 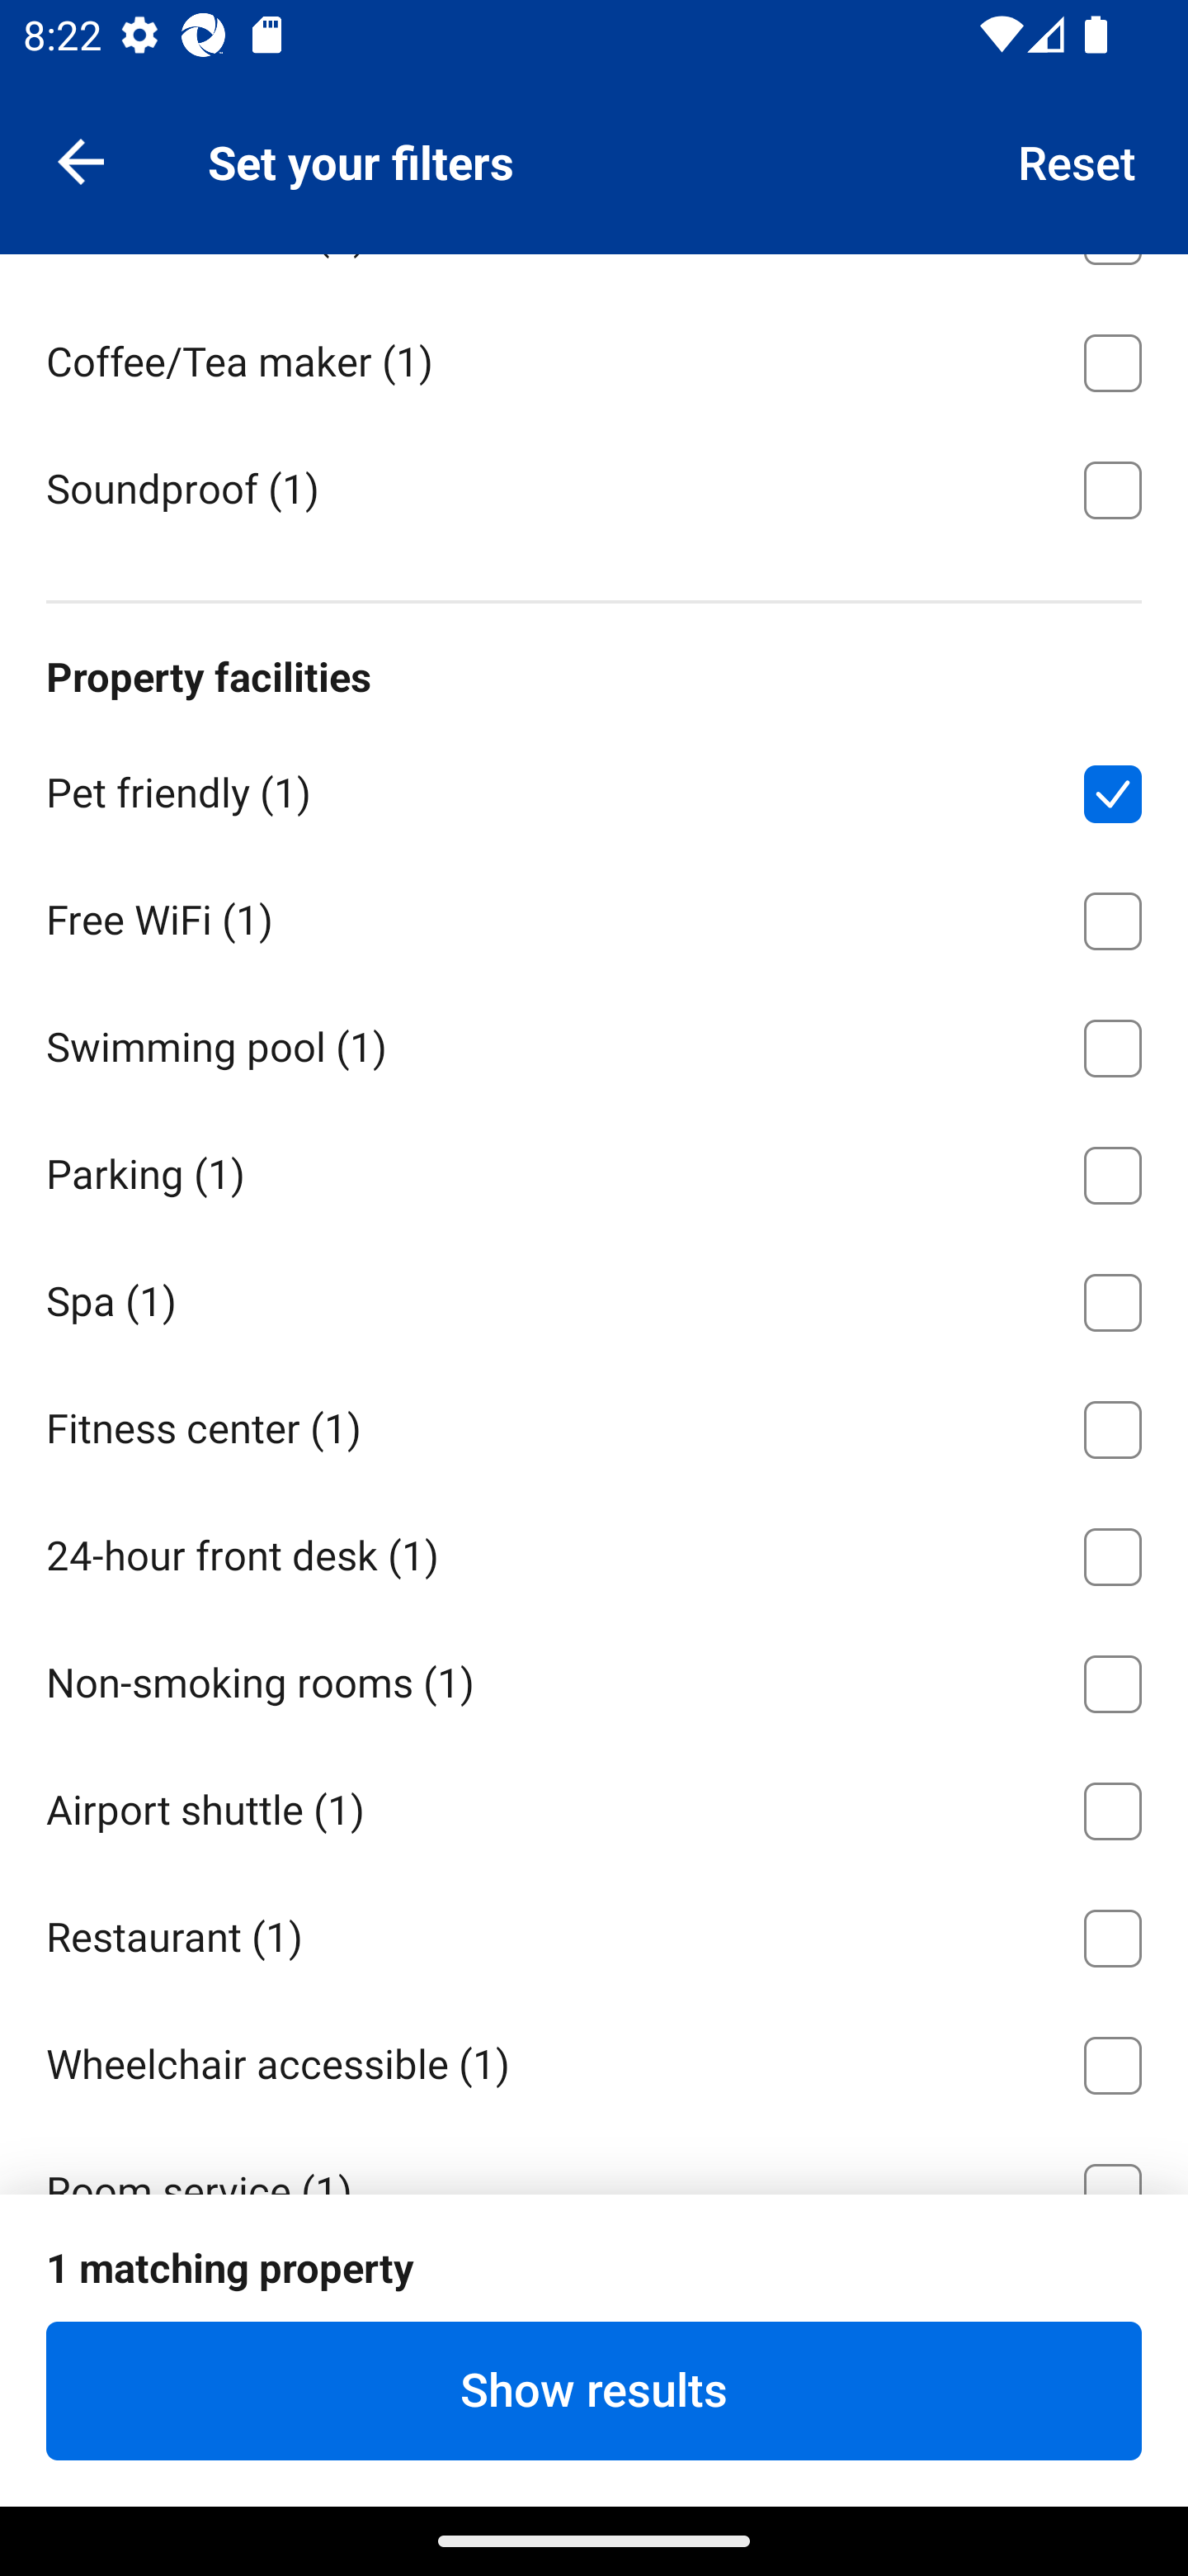 What do you see at coordinates (594, 2059) in the screenshot?
I see `Wheelchair accessible ⁦(1)` at bounding box center [594, 2059].